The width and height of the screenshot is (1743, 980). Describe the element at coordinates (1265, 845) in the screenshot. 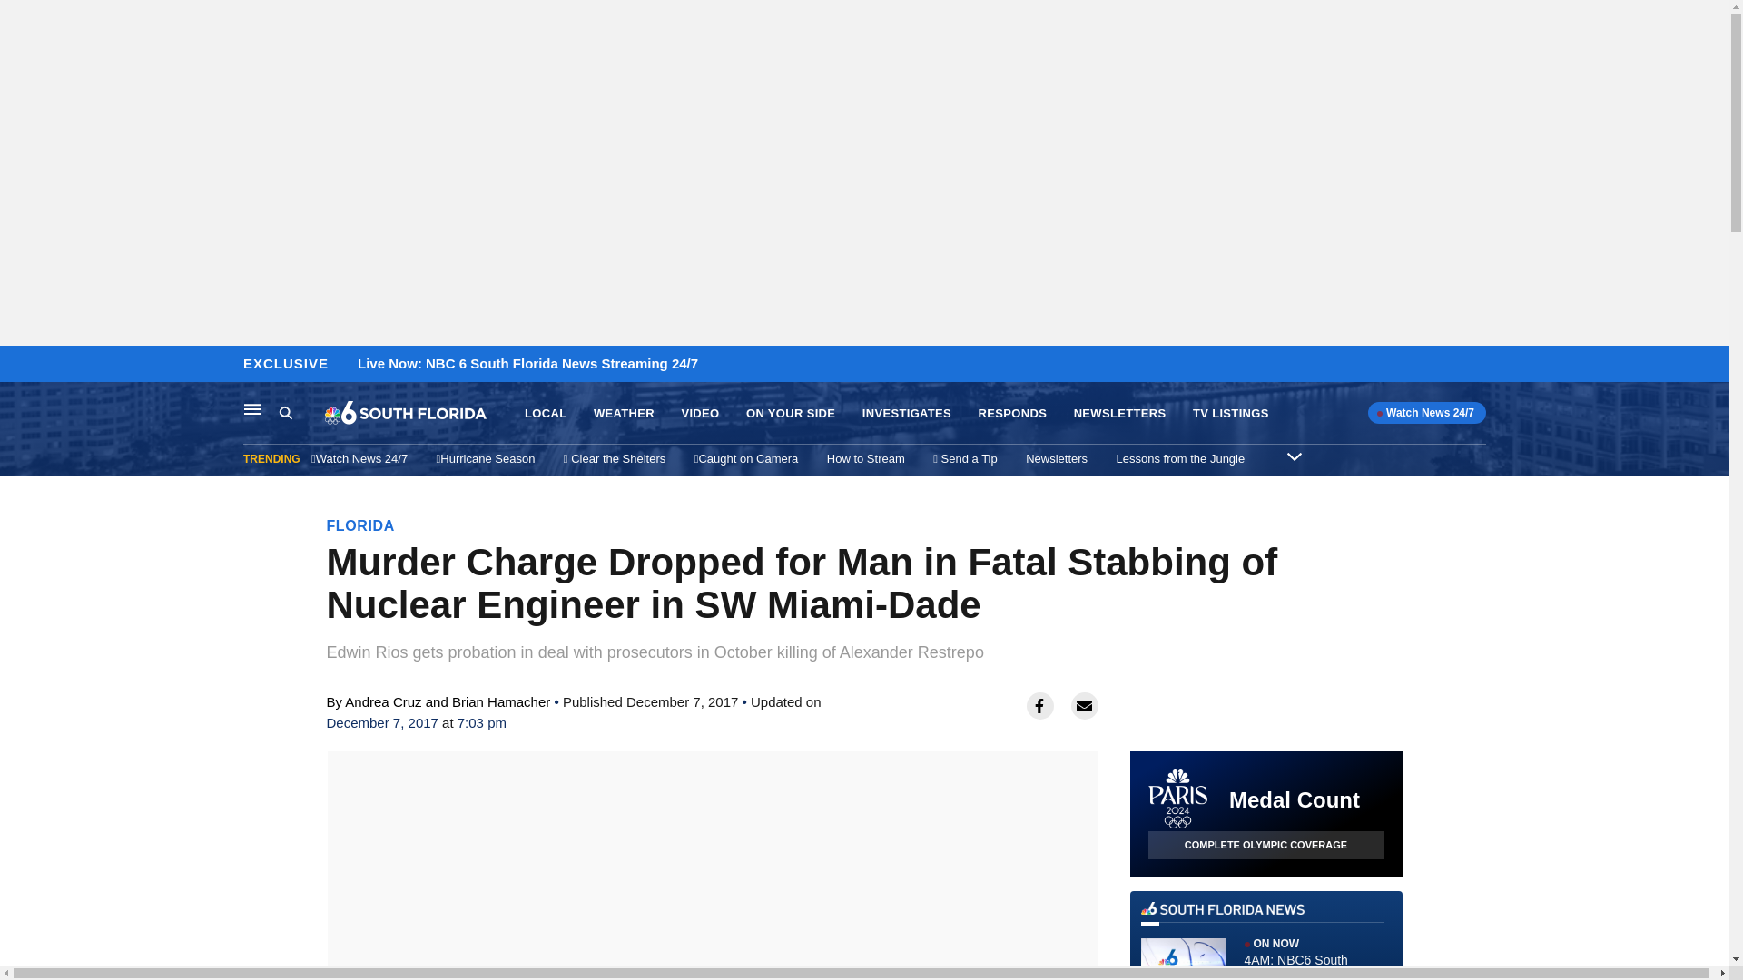

I see `COMPLETE OLYMPIC COVERAGE` at that location.